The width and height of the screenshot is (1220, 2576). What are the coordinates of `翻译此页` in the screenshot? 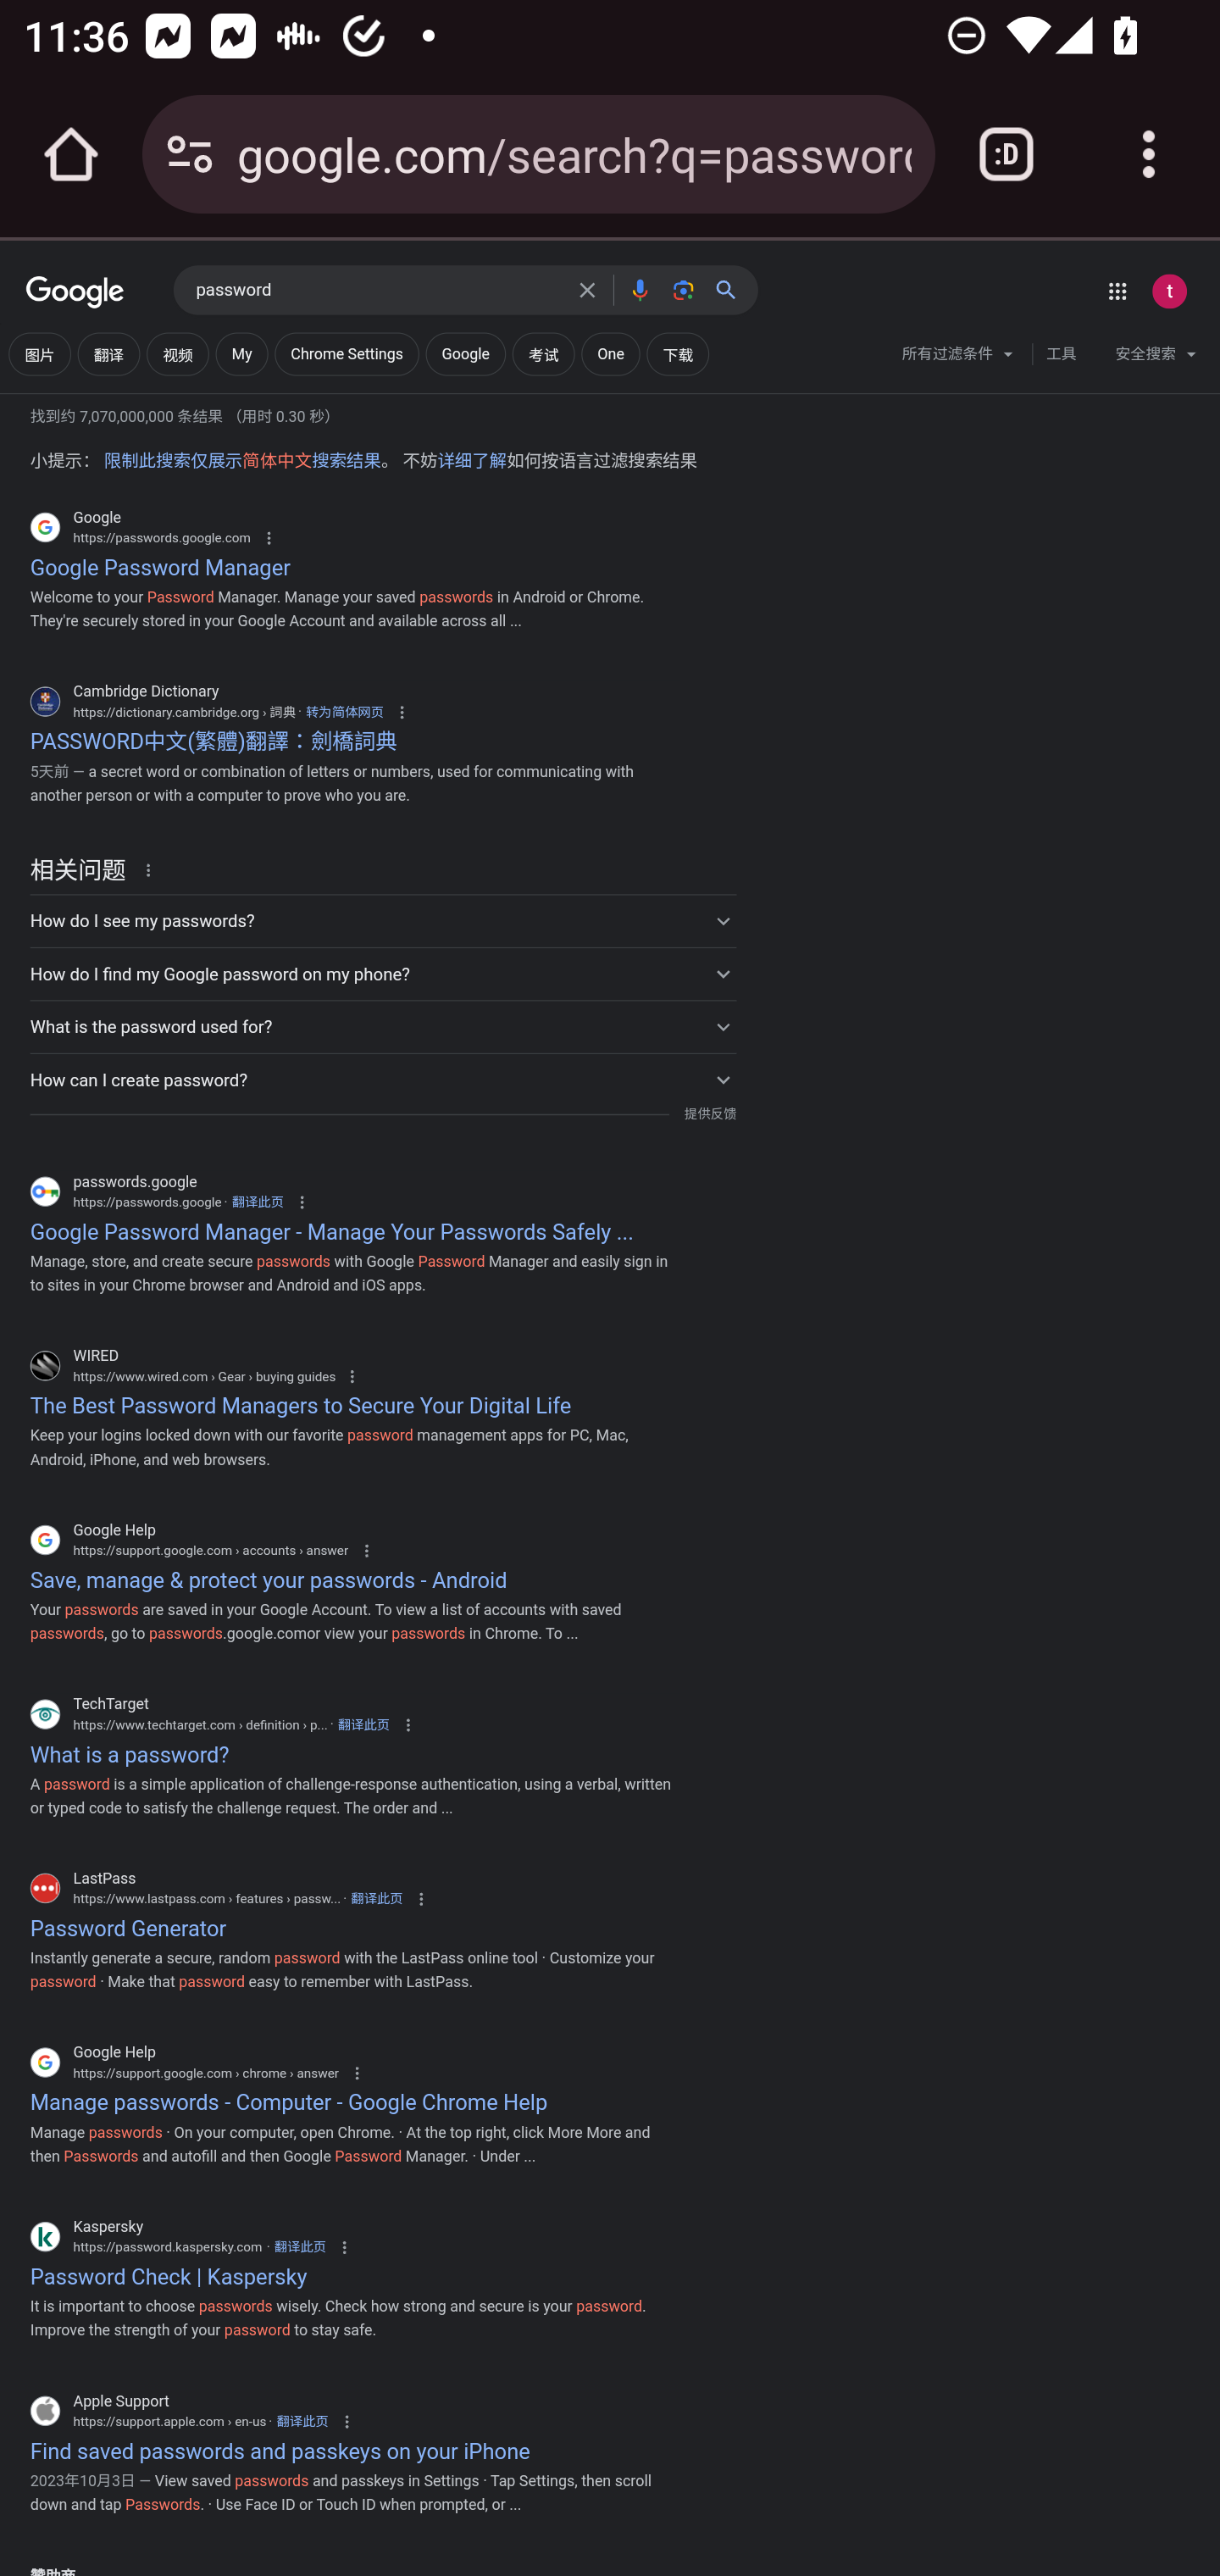 It's located at (363, 1723).